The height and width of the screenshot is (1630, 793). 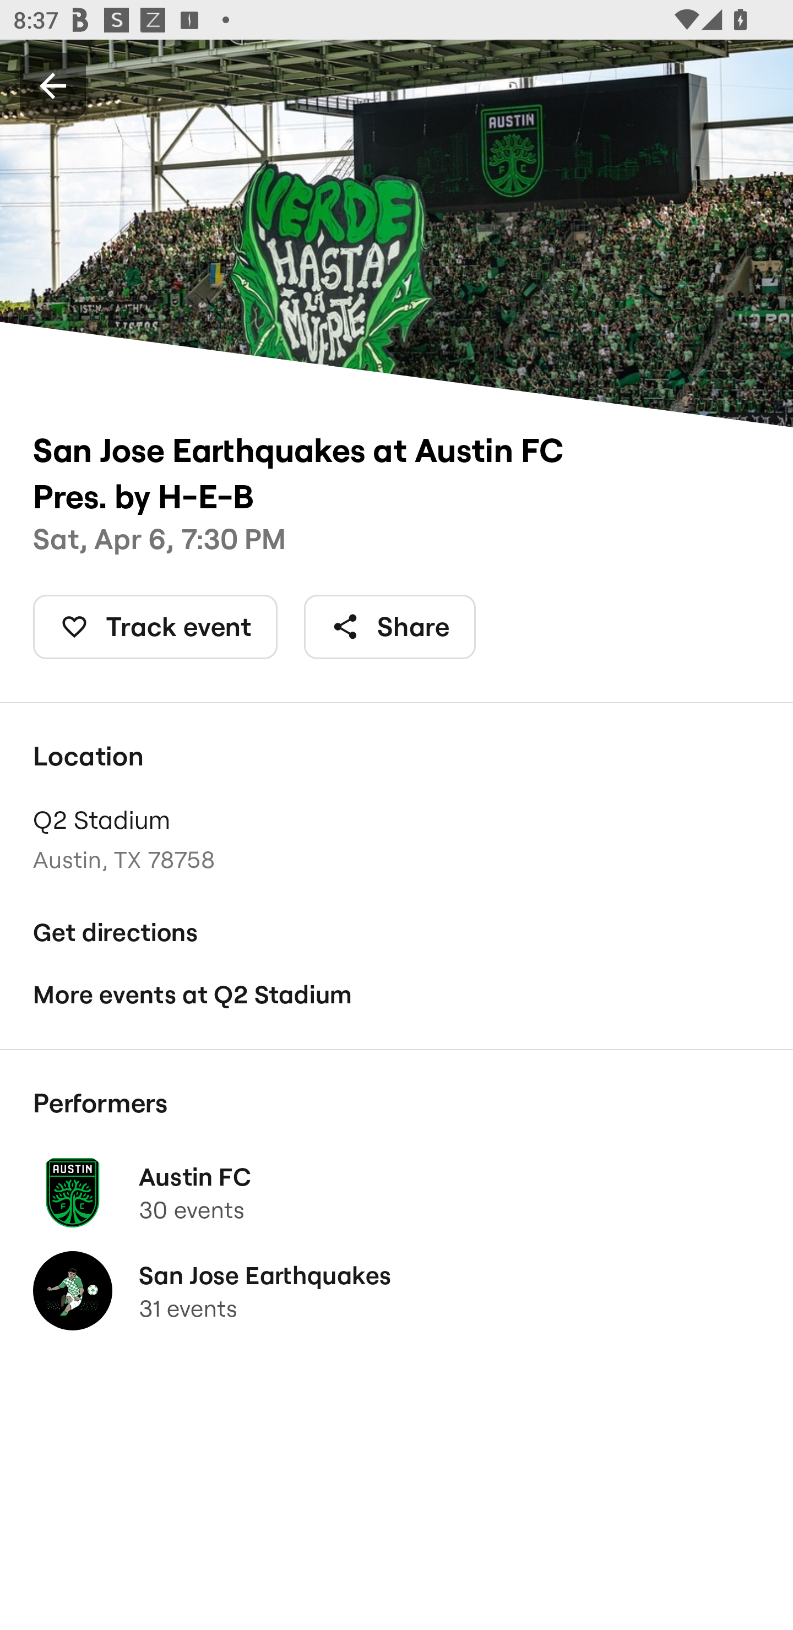 What do you see at coordinates (397, 994) in the screenshot?
I see `More events at Q2 Stadium` at bounding box center [397, 994].